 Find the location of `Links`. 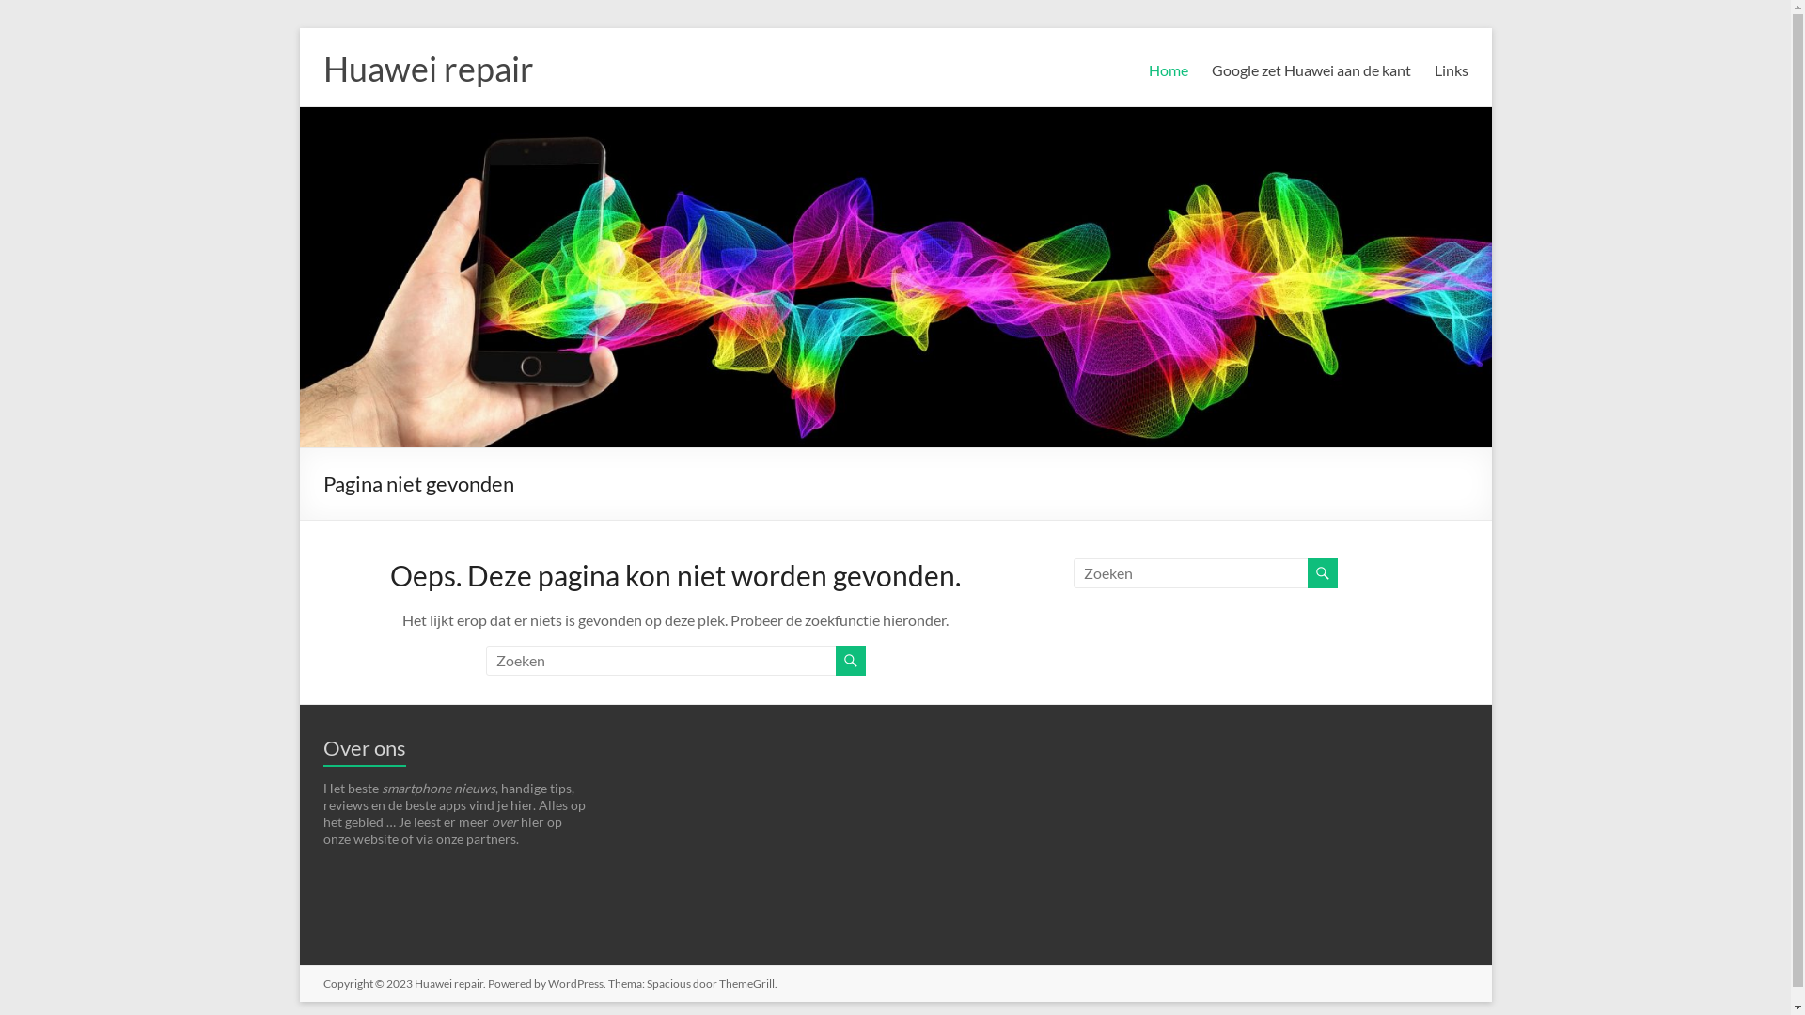

Links is located at coordinates (1452, 75).